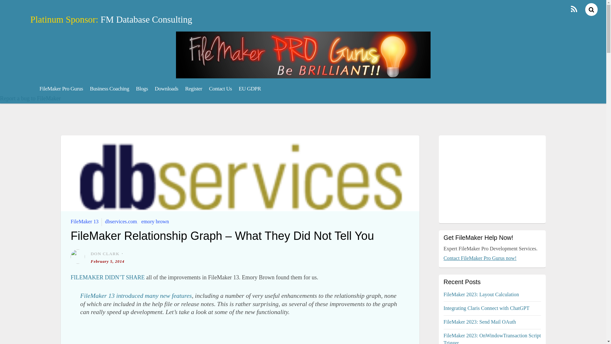  I want to click on FileMakerProGurus, so click(303, 75).